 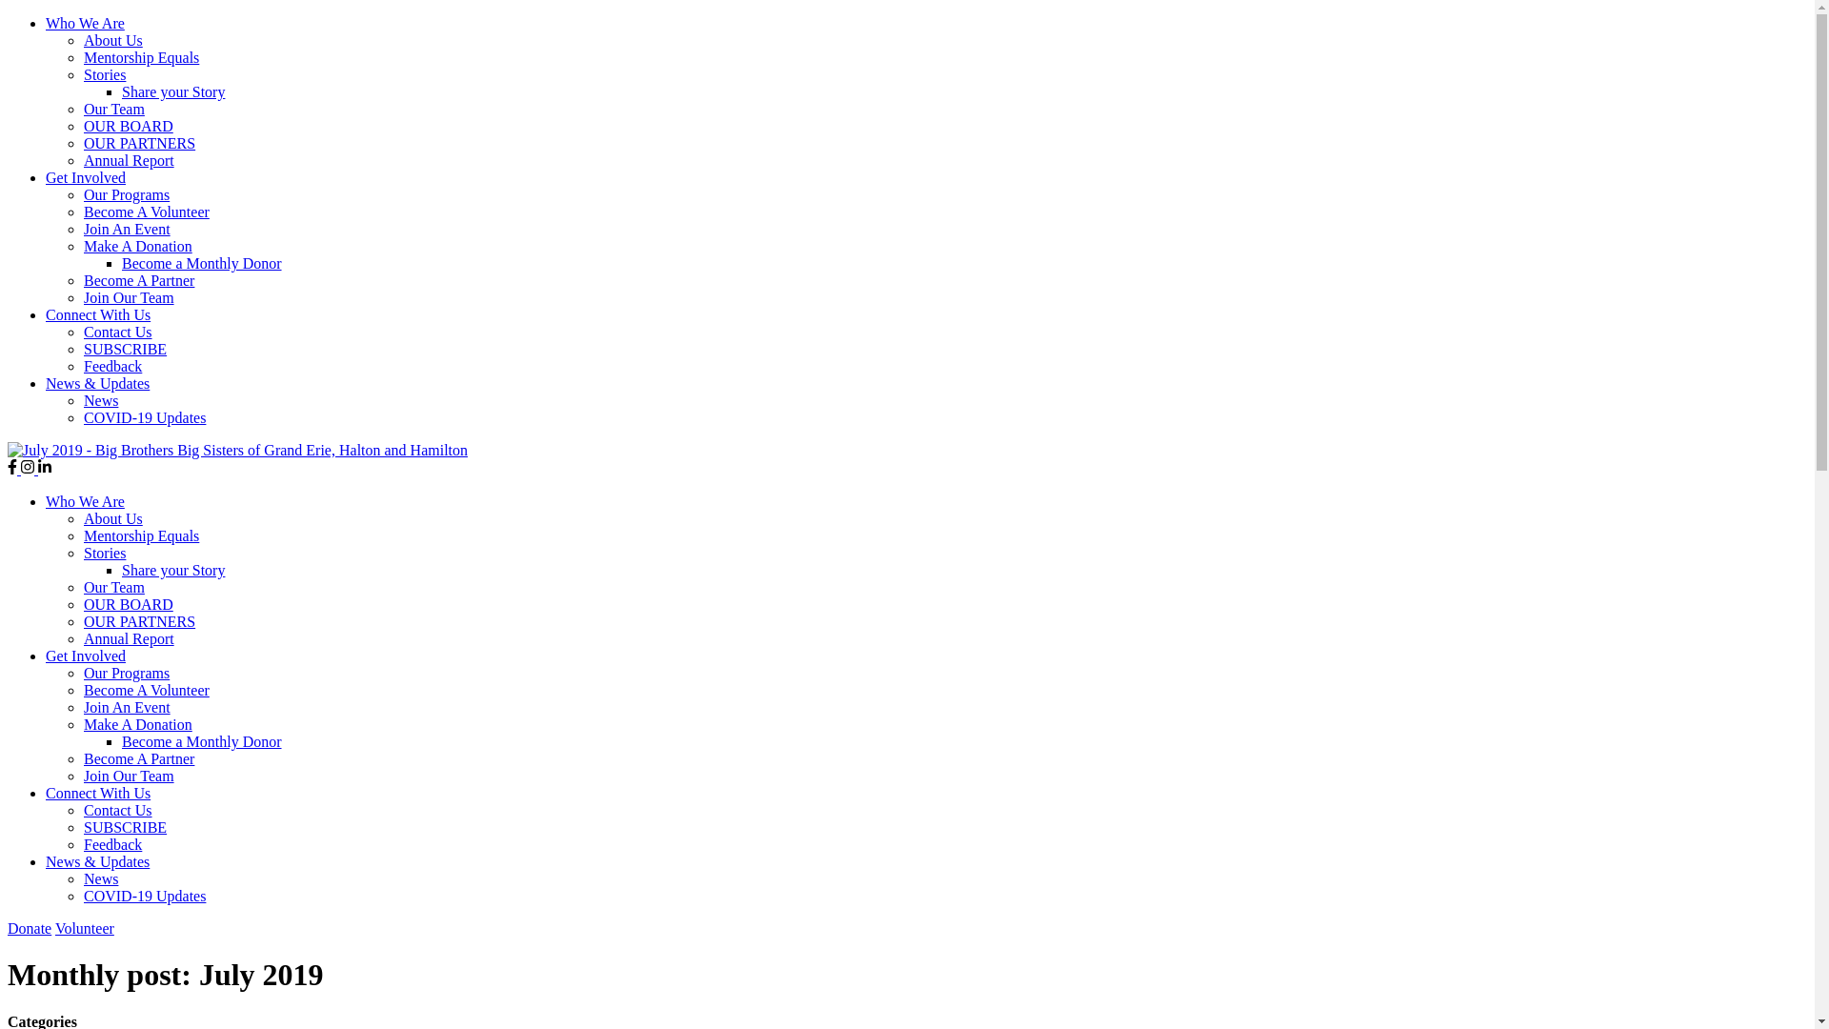 What do you see at coordinates (118, 810) in the screenshot?
I see `Contact Us` at bounding box center [118, 810].